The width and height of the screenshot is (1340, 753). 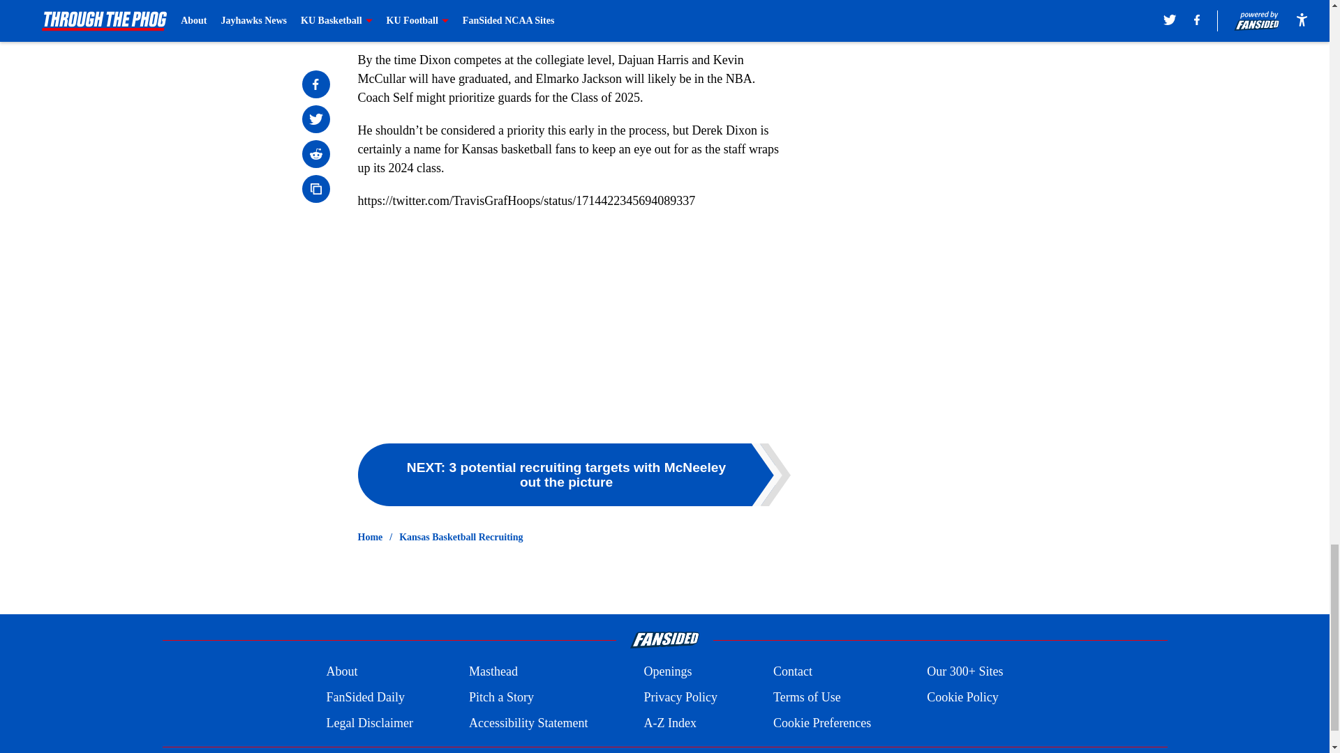 What do you see at coordinates (370, 537) in the screenshot?
I see `Home` at bounding box center [370, 537].